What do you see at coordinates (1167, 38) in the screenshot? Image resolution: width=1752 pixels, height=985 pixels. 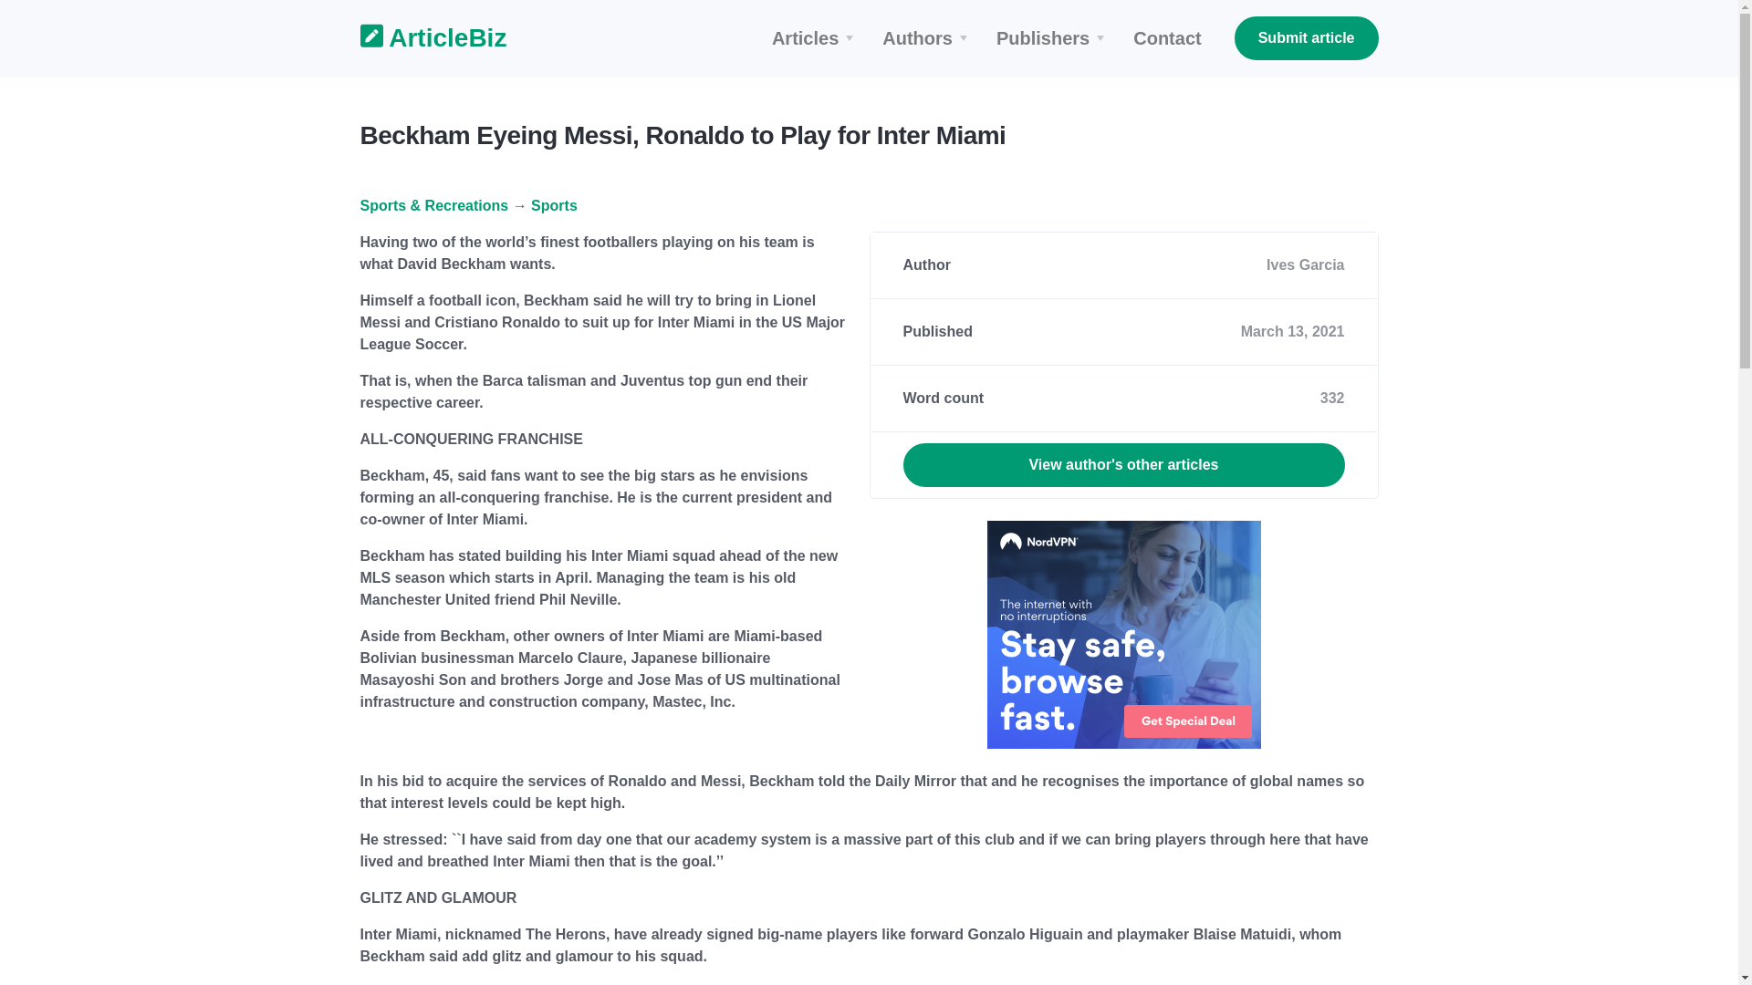 I see `Contact` at bounding box center [1167, 38].